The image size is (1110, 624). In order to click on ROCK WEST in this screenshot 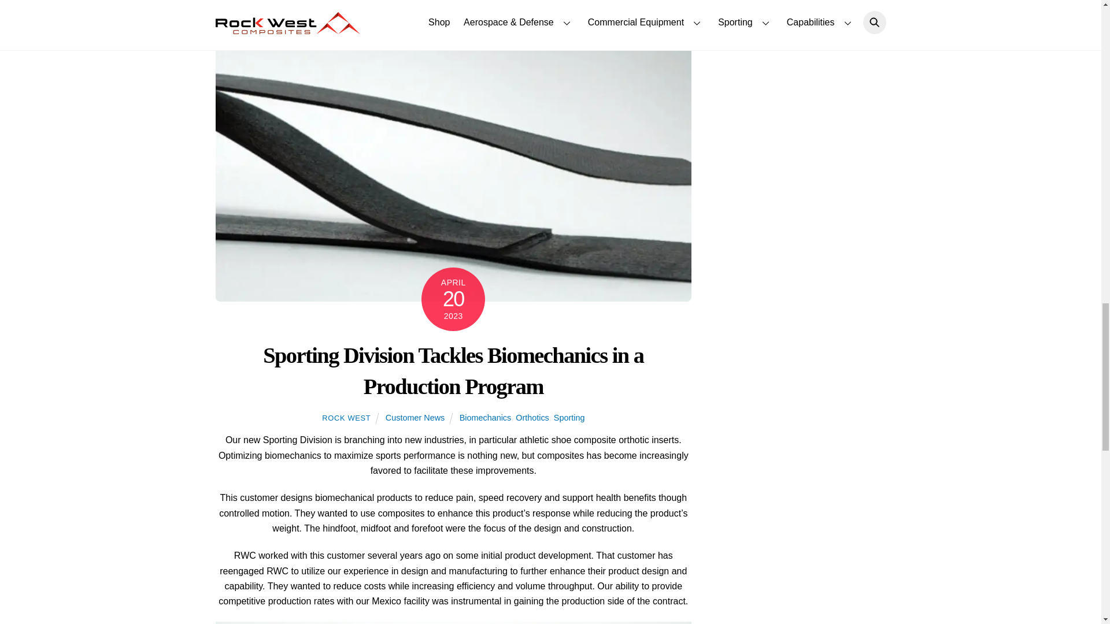, I will do `click(346, 418)`.